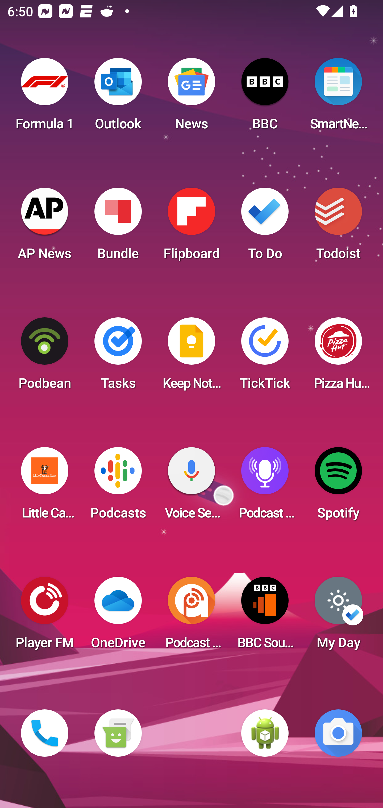 This screenshot has height=808, width=383. What do you see at coordinates (338, 616) in the screenshot?
I see `My Day` at bounding box center [338, 616].